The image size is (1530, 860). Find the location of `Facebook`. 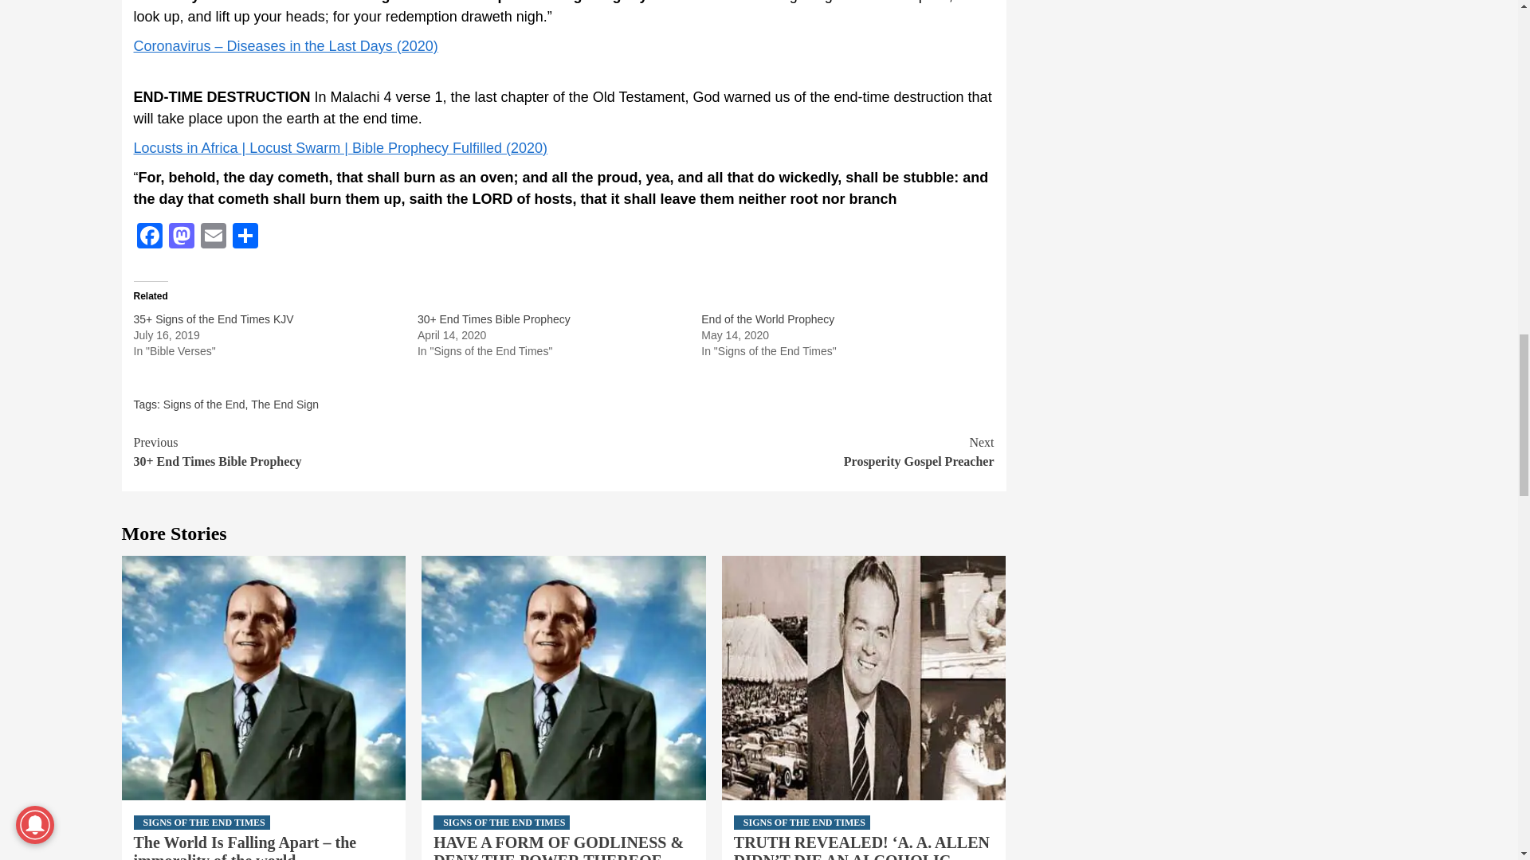

Facebook is located at coordinates (150, 237).